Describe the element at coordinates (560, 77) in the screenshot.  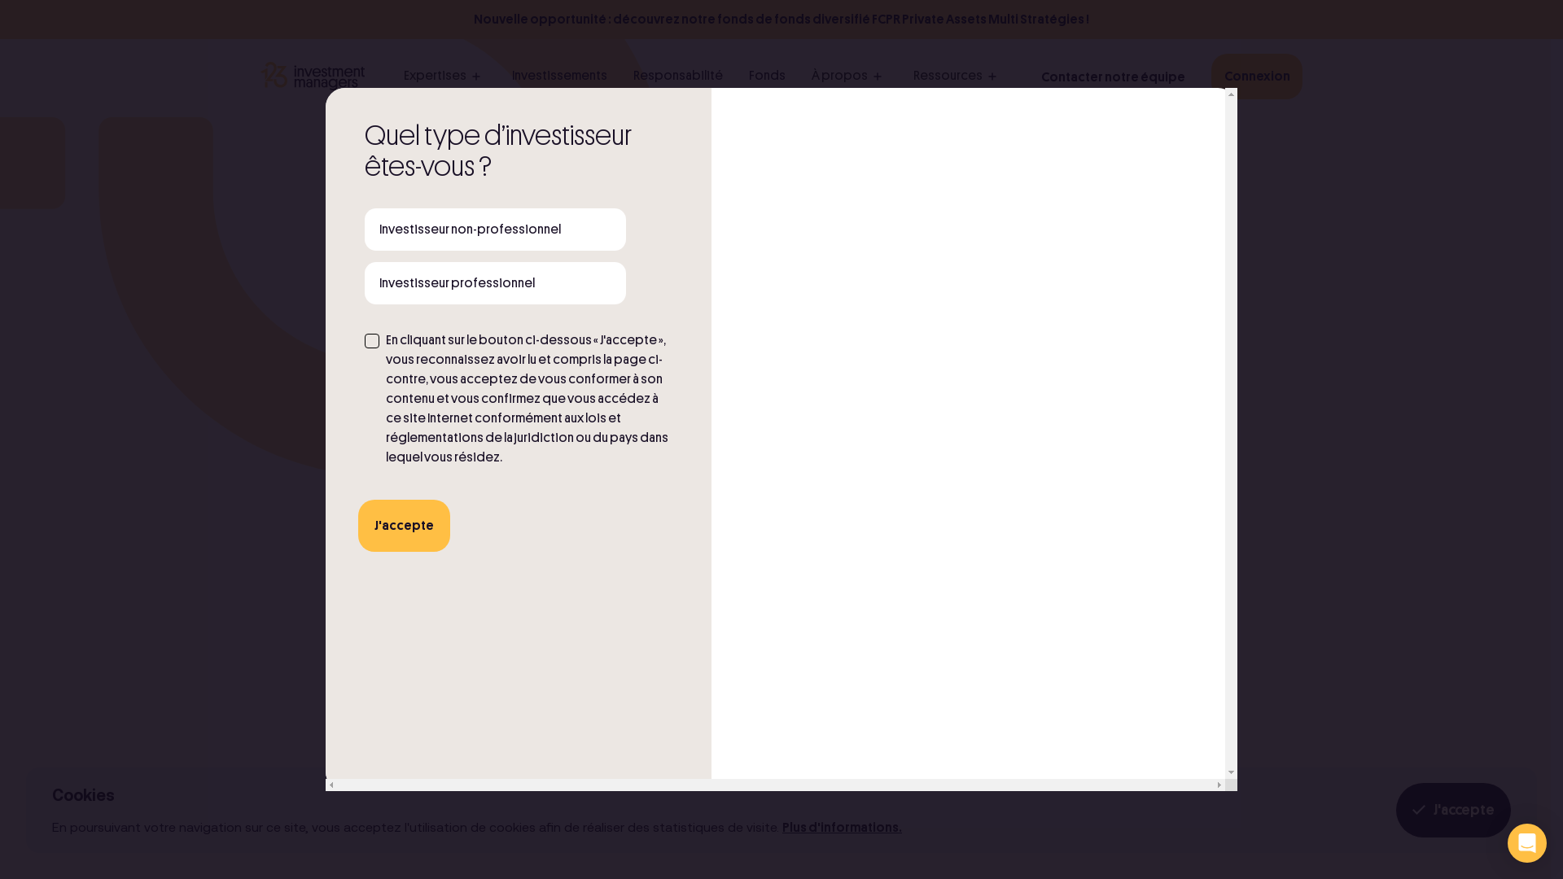
I see `Investissements` at that location.